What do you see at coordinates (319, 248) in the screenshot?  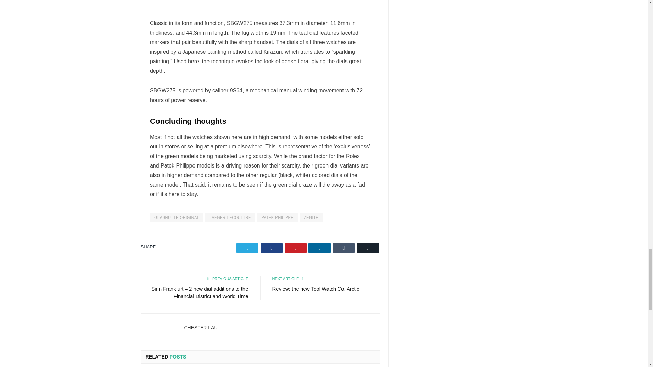 I see `Share on LinkedIn` at bounding box center [319, 248].